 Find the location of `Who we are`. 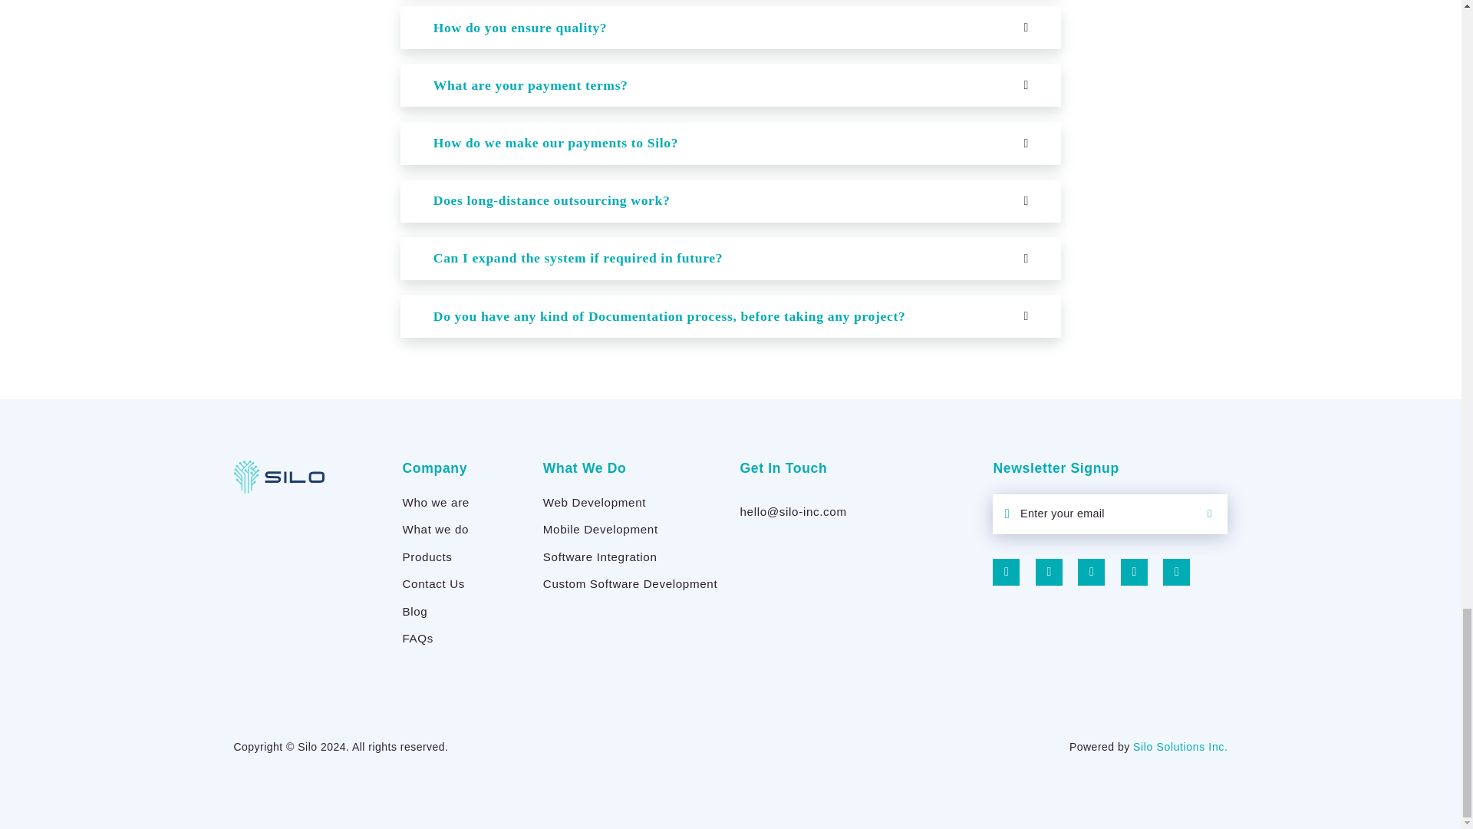

Who we are is located at coordinates (435, 502).